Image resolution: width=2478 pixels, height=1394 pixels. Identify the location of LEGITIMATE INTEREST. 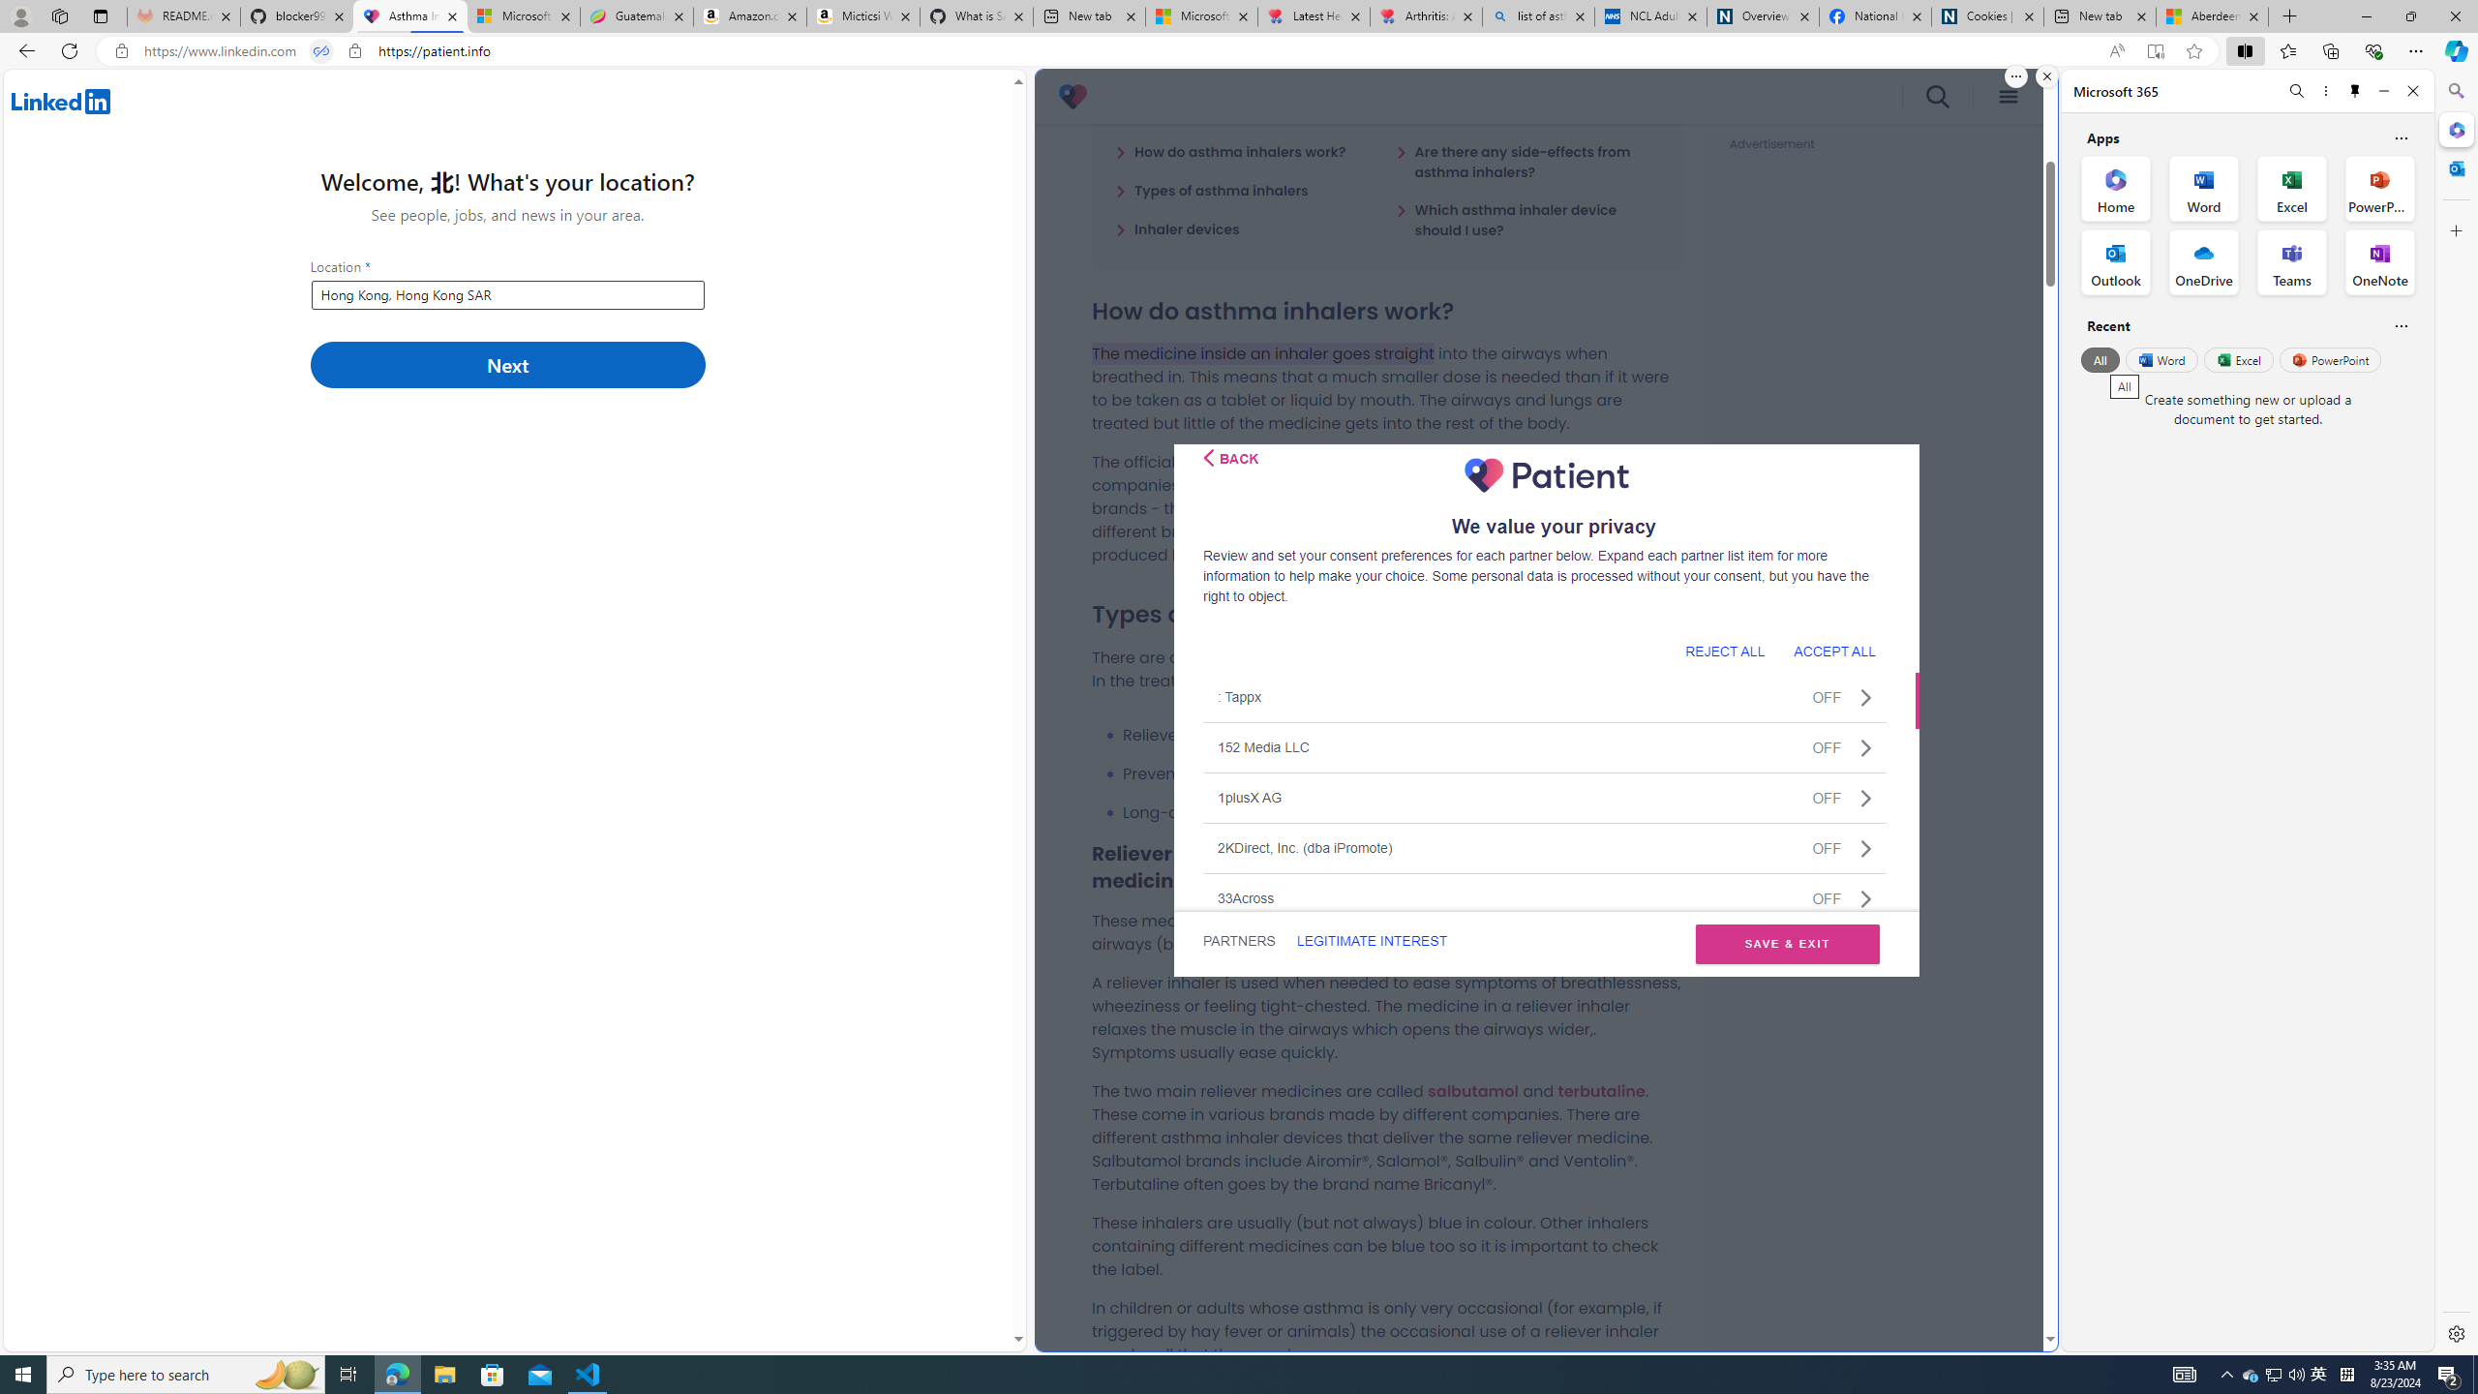
(1371, 941).